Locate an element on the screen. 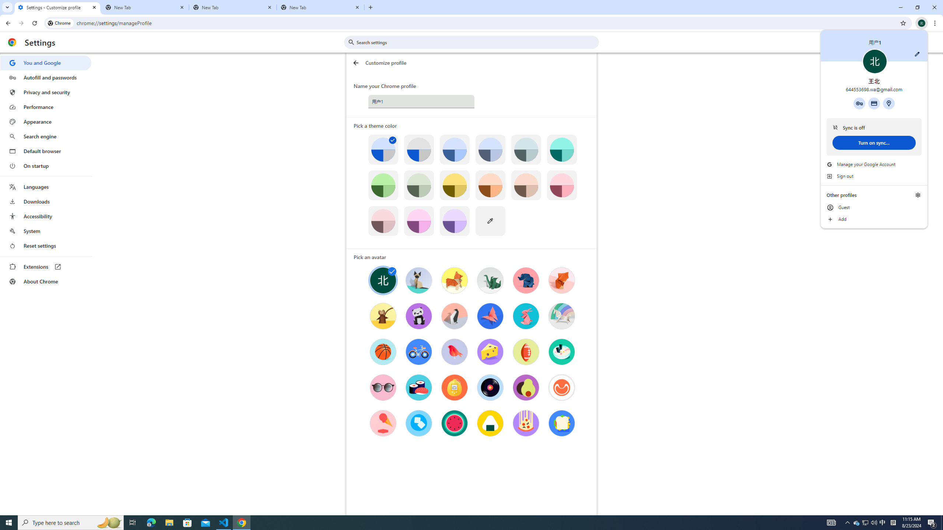 This screenshot has height=530, width=943. Privacy and security is located at coordinates (57, 7).